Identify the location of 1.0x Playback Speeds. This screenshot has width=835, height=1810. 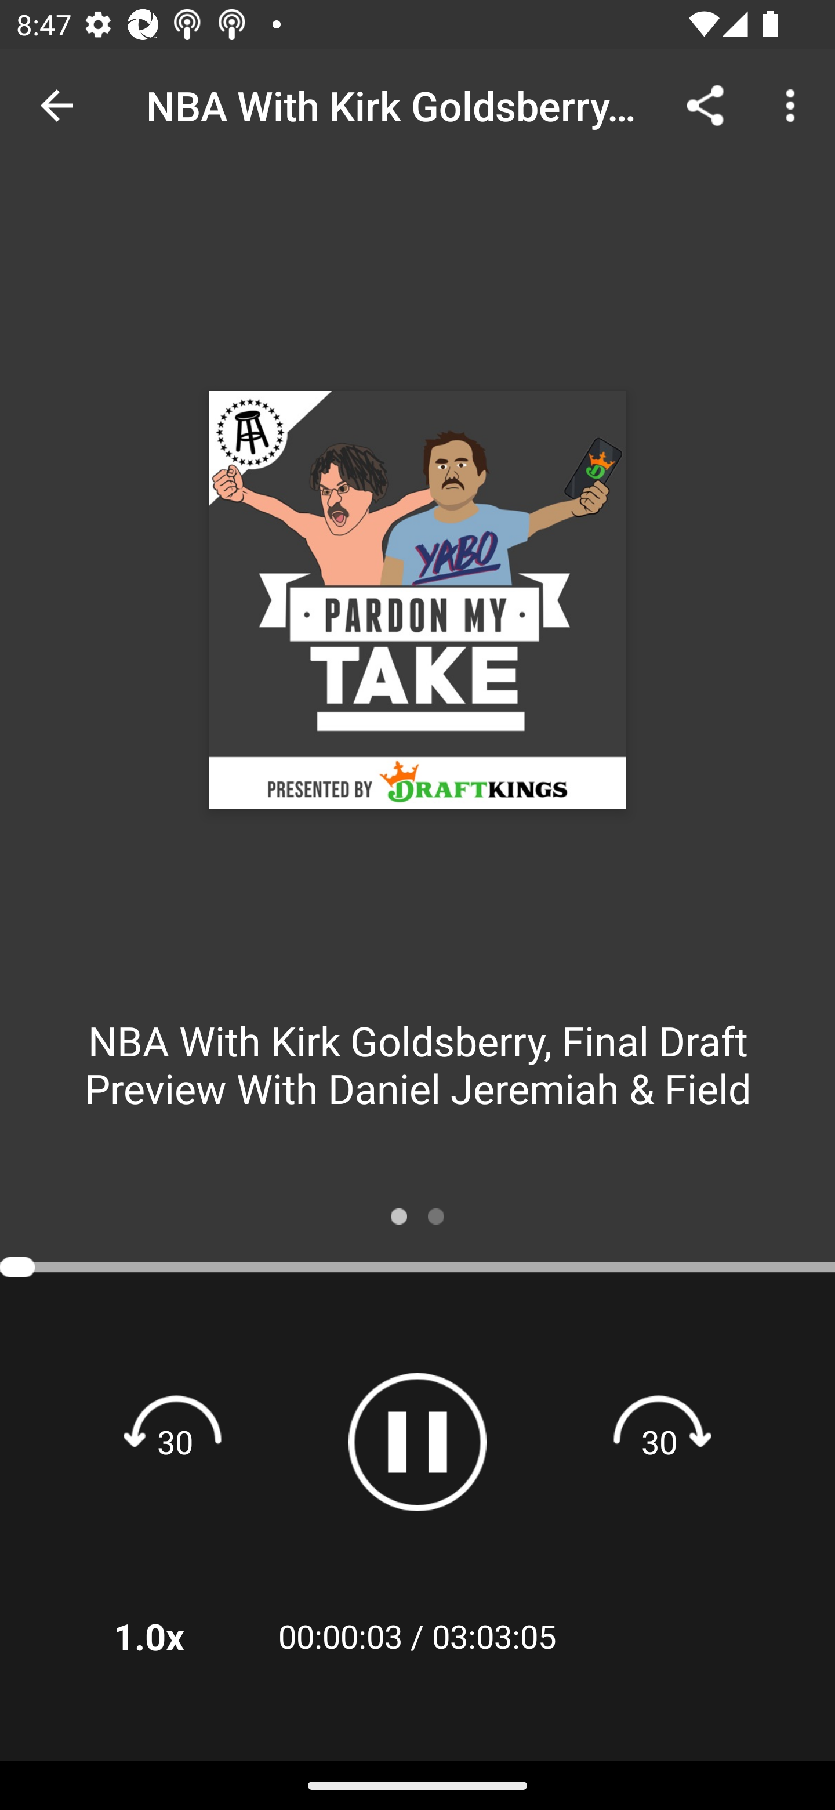
(179, 1636).